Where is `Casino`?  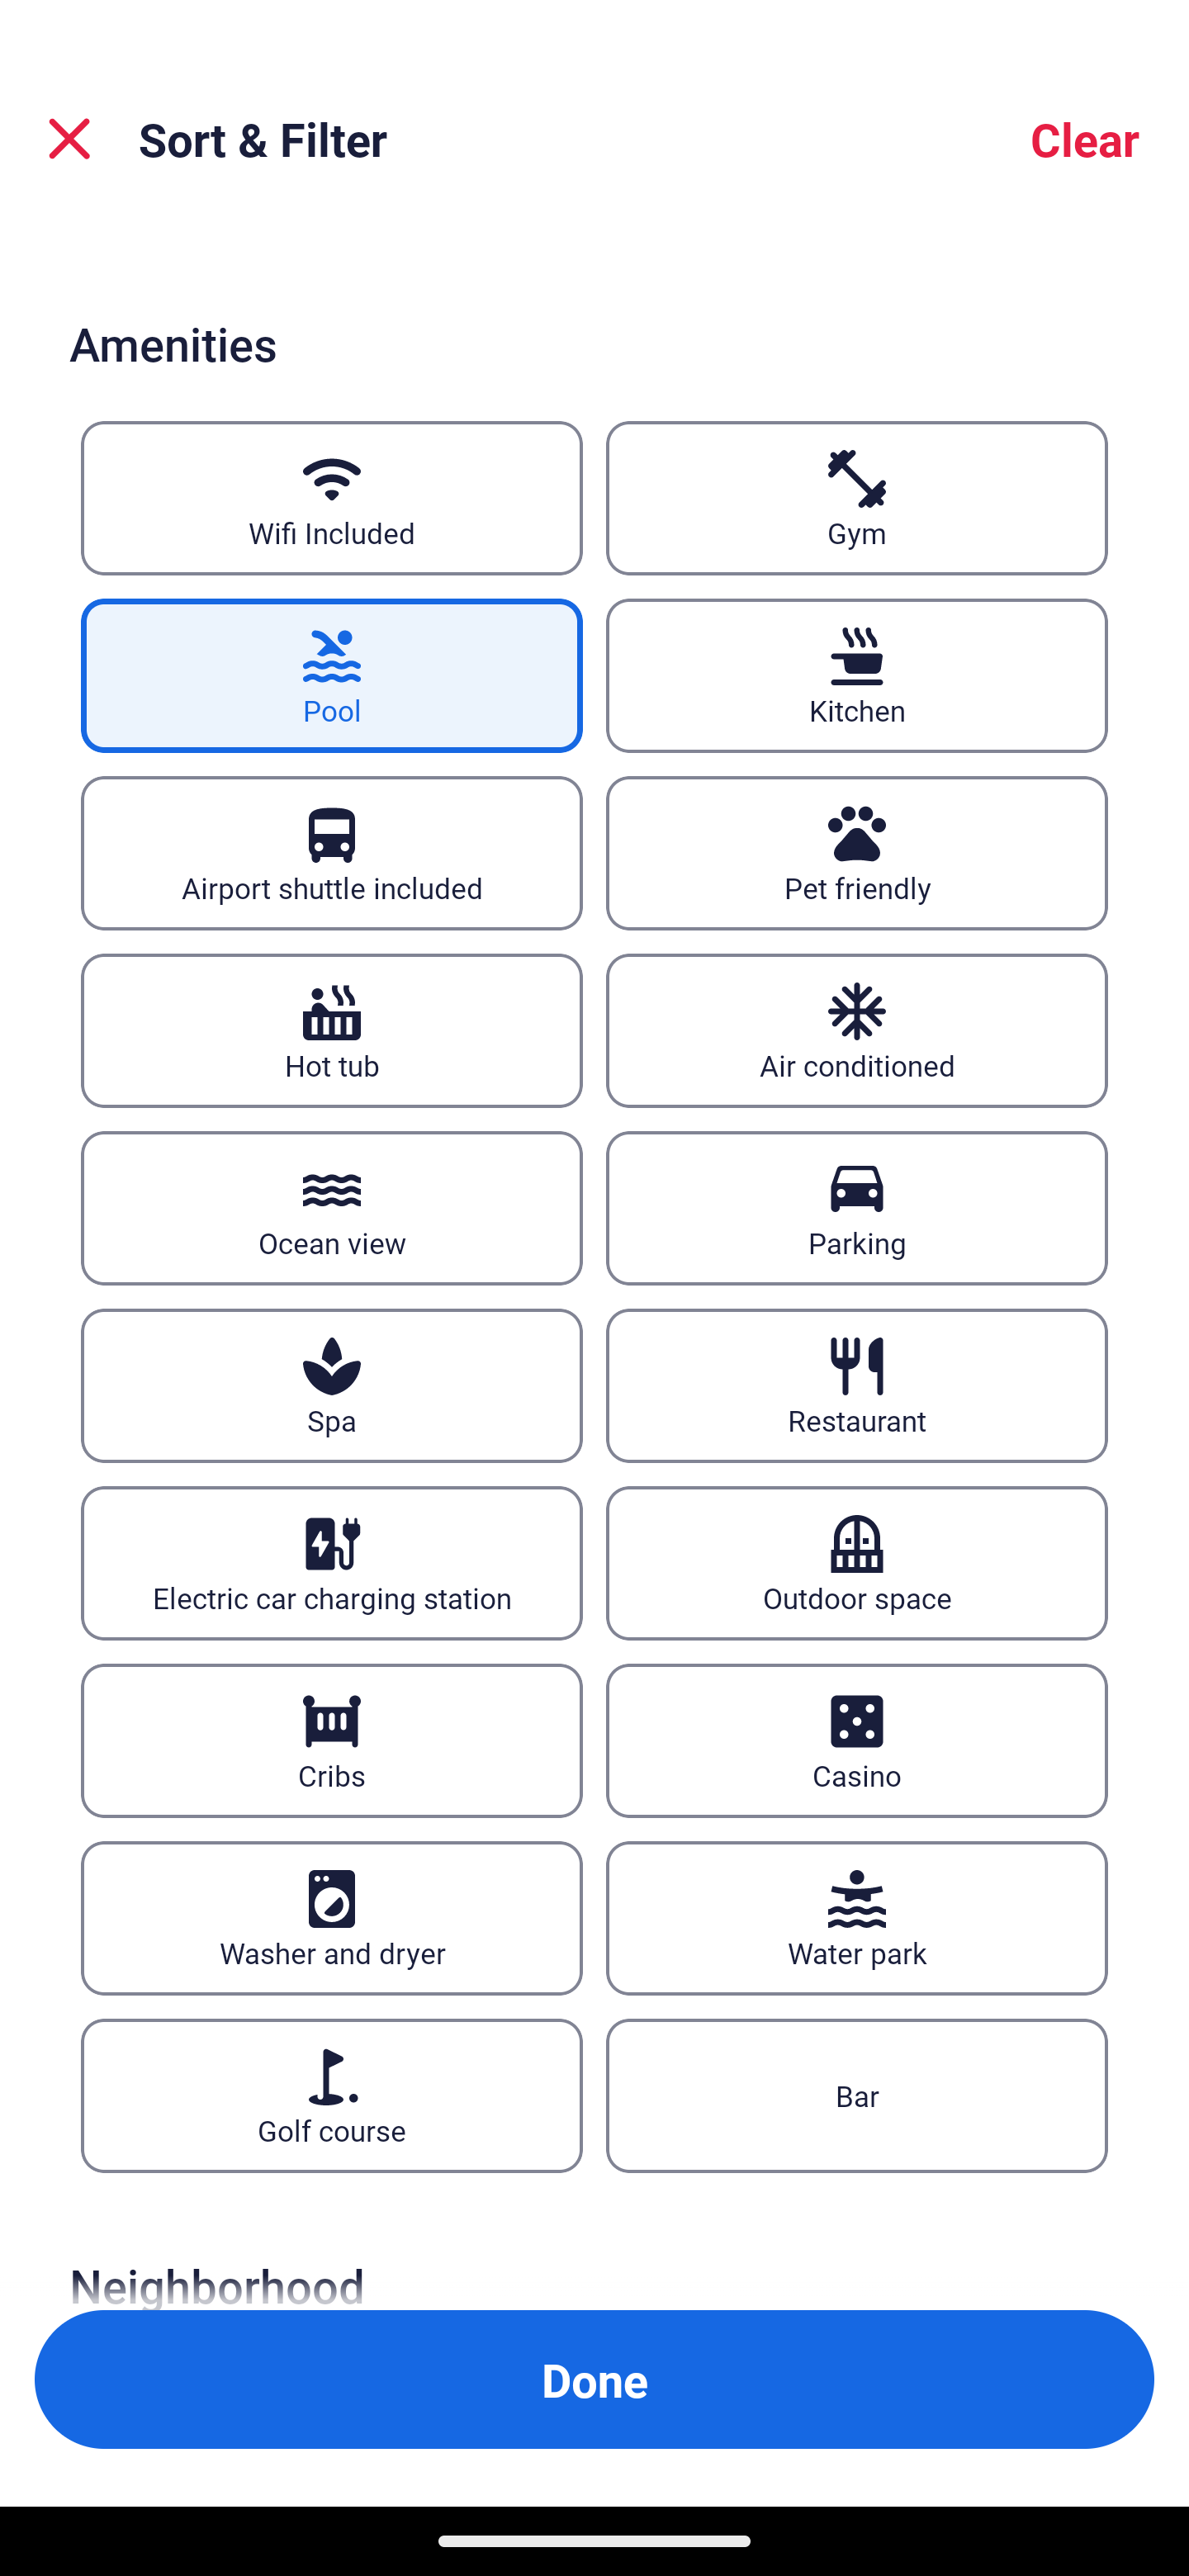 Casino is located at coordinates (857, 1740).